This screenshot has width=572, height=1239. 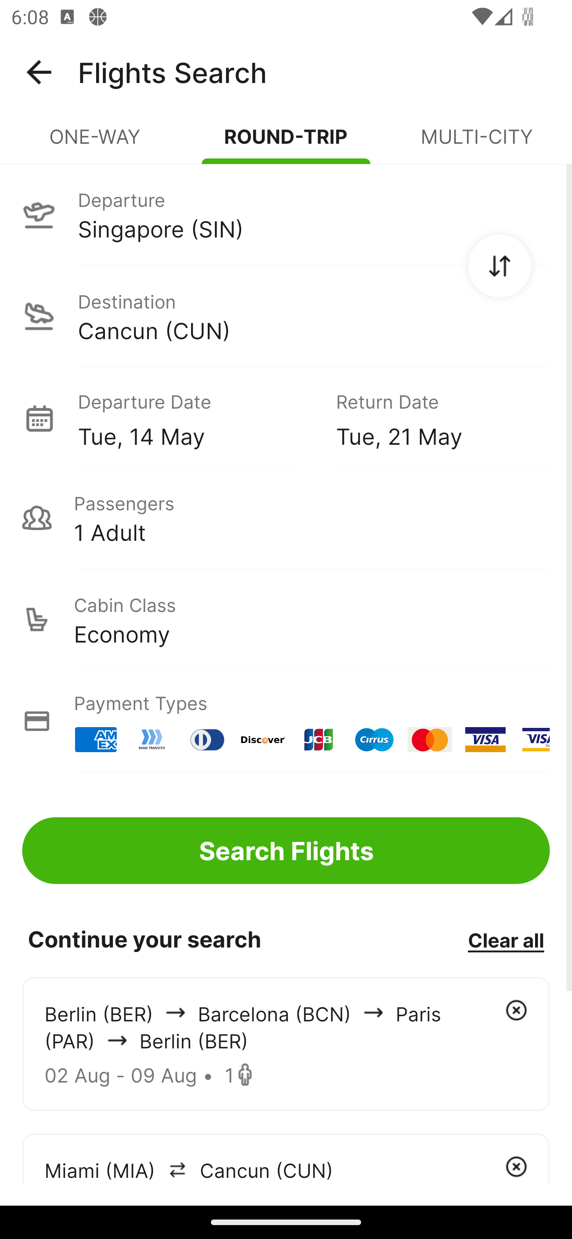 I want to click on MULTI-CITY, so click(x=477, y=143).